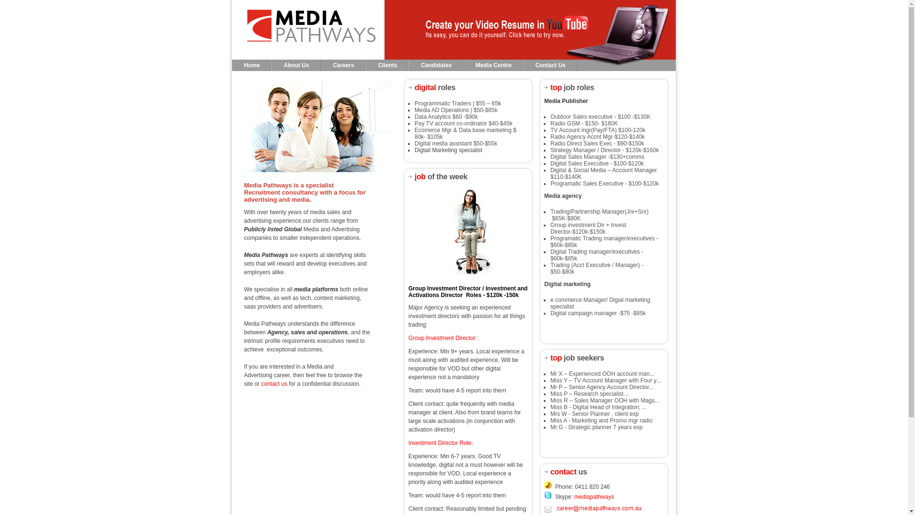 The image size is (915, 515). What do you see at coordinates (597, 255) in the screenshot?
I see `Digital Trading manager/executives - $60k-$85k` at bounding box center [597, 255].